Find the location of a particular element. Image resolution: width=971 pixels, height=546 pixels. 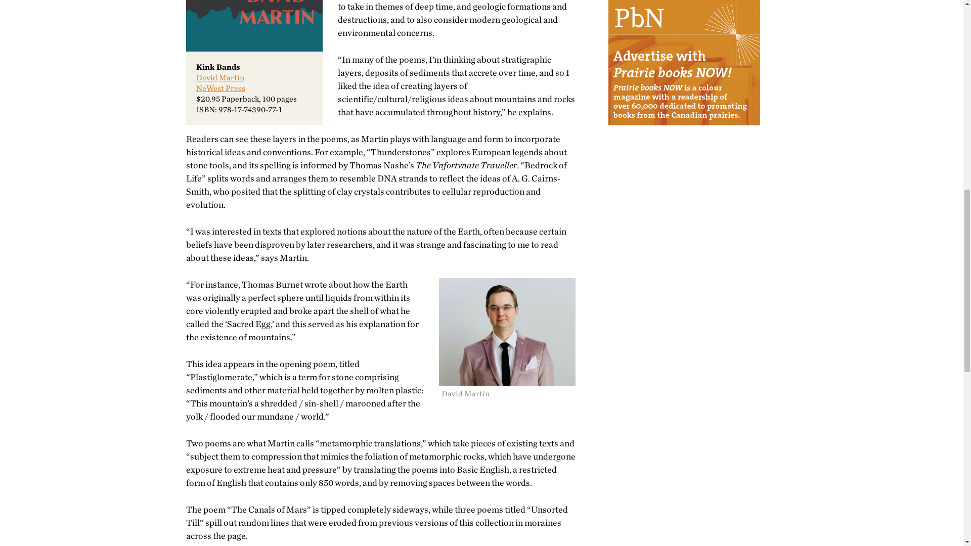

David Martin is located at coordinates (220, 77).